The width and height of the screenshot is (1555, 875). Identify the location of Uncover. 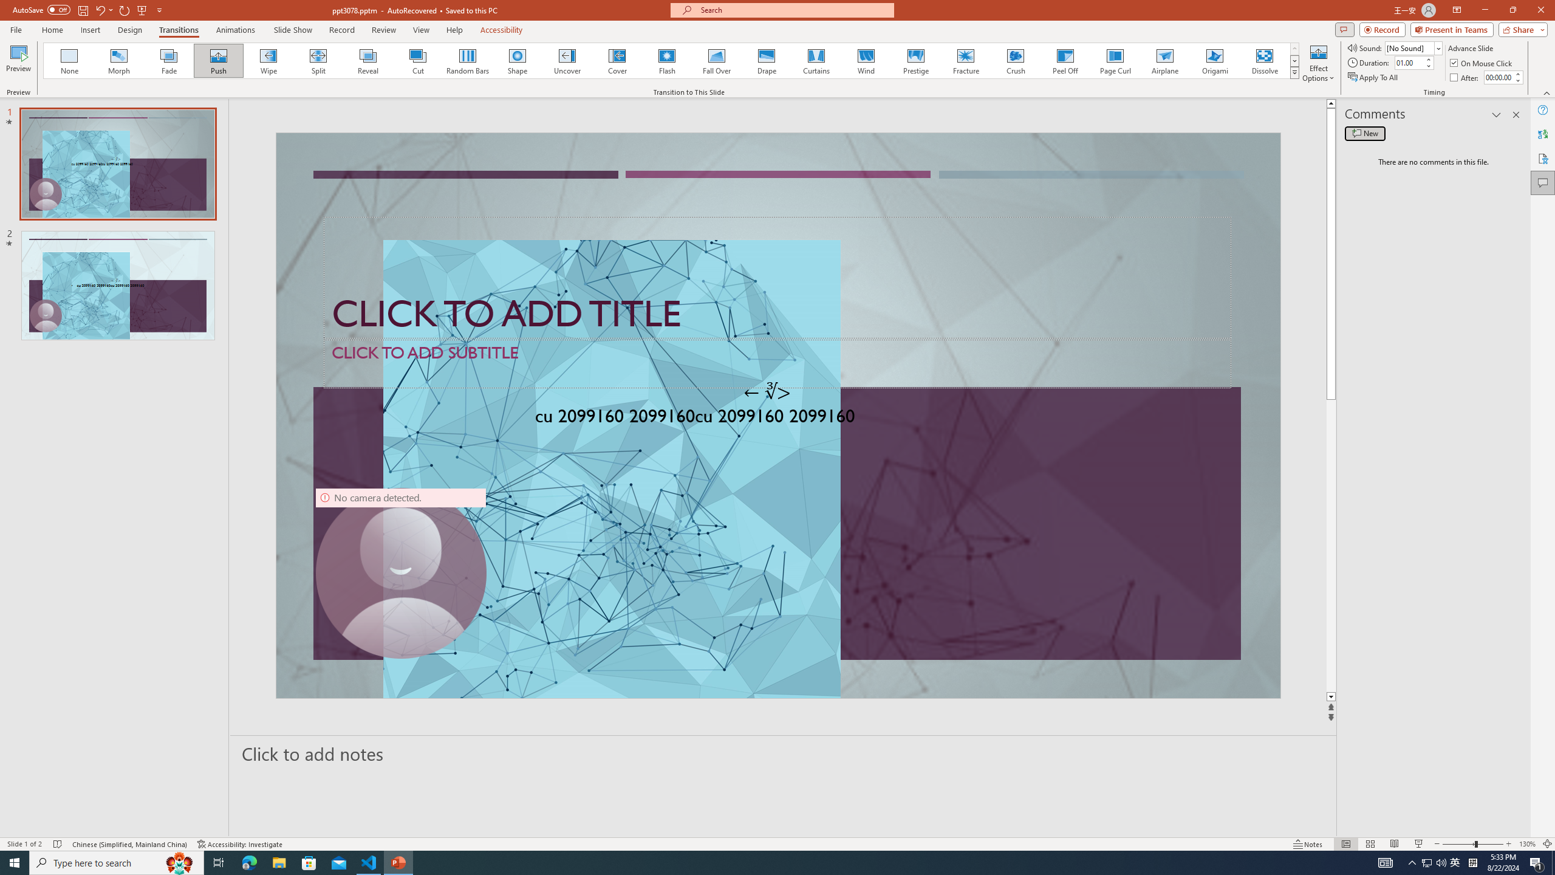
(567, 61).